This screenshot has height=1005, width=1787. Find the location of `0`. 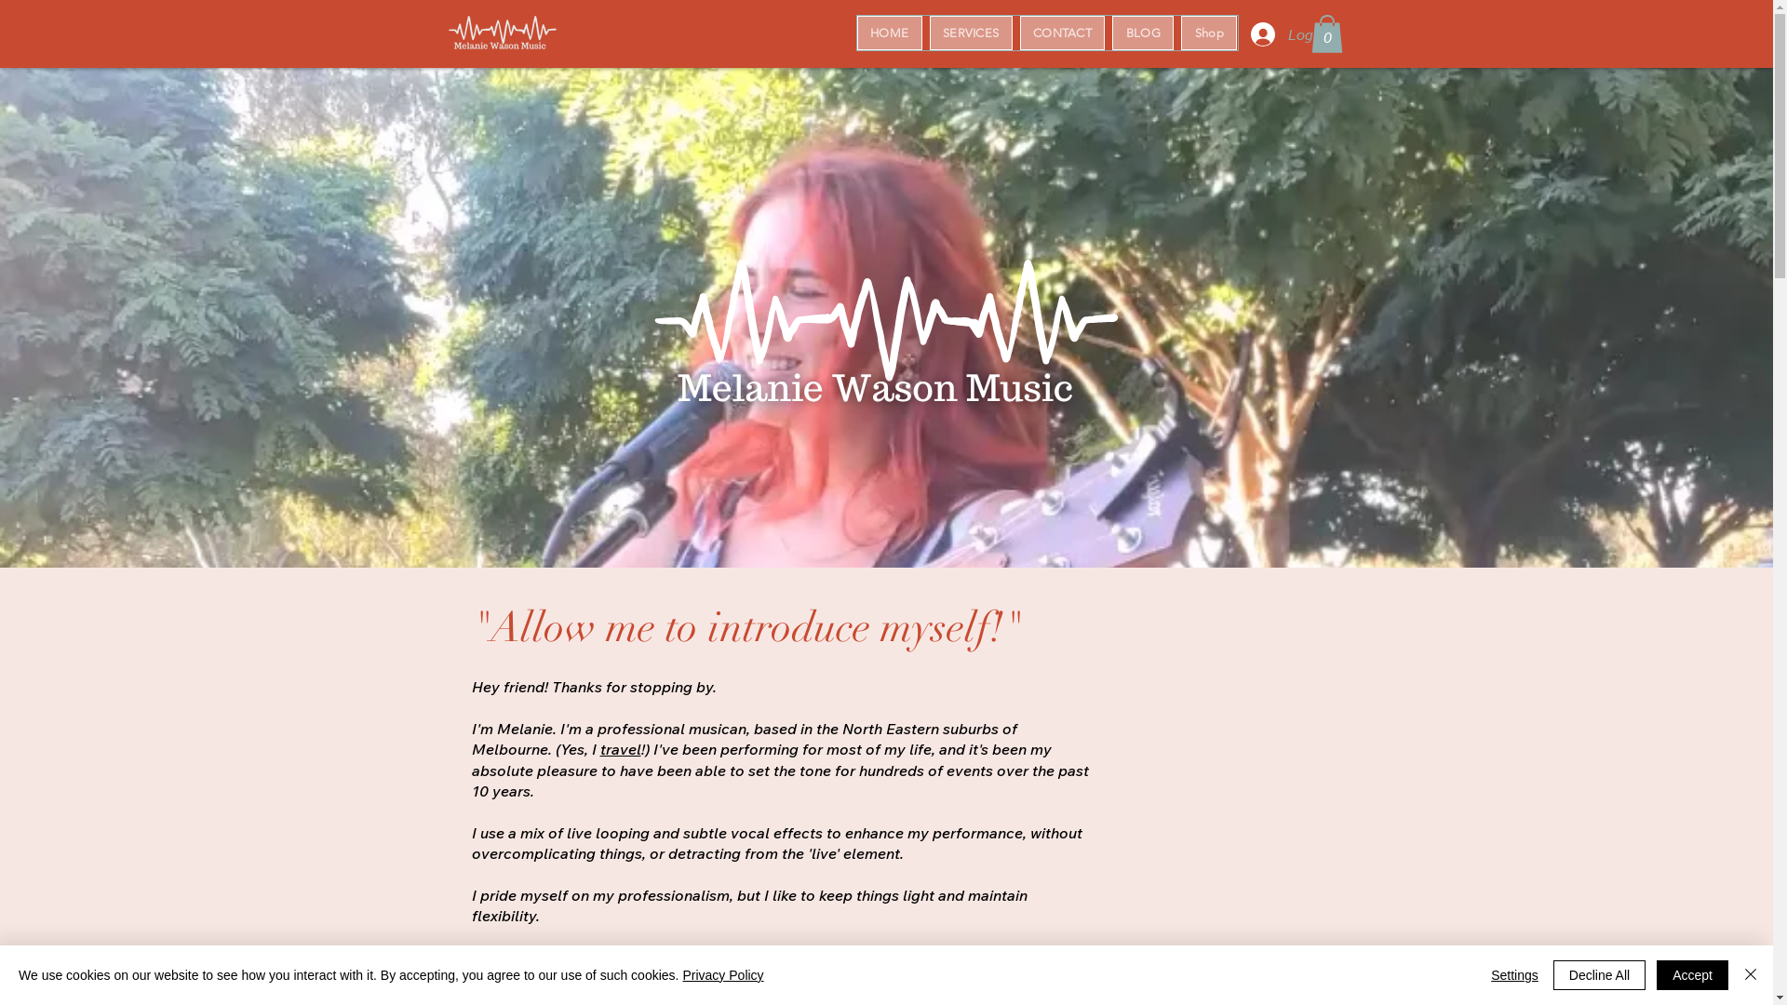

0 is located at coordinates (1326, 33).